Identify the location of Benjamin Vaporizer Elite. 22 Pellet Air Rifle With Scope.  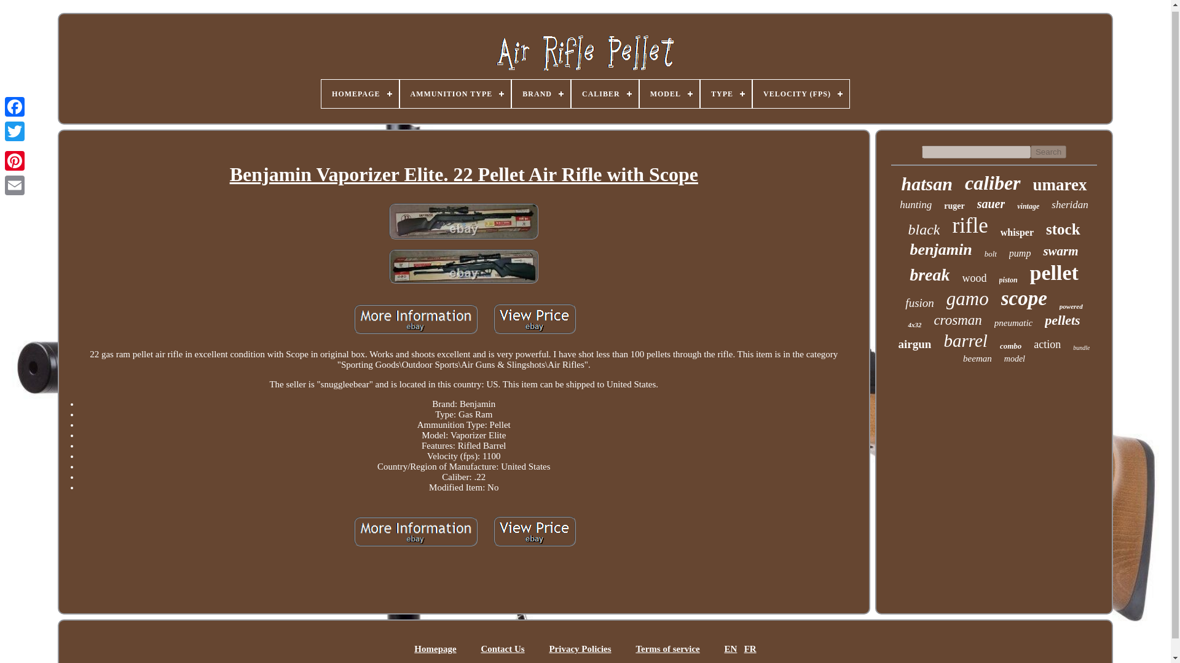
(463, 222).